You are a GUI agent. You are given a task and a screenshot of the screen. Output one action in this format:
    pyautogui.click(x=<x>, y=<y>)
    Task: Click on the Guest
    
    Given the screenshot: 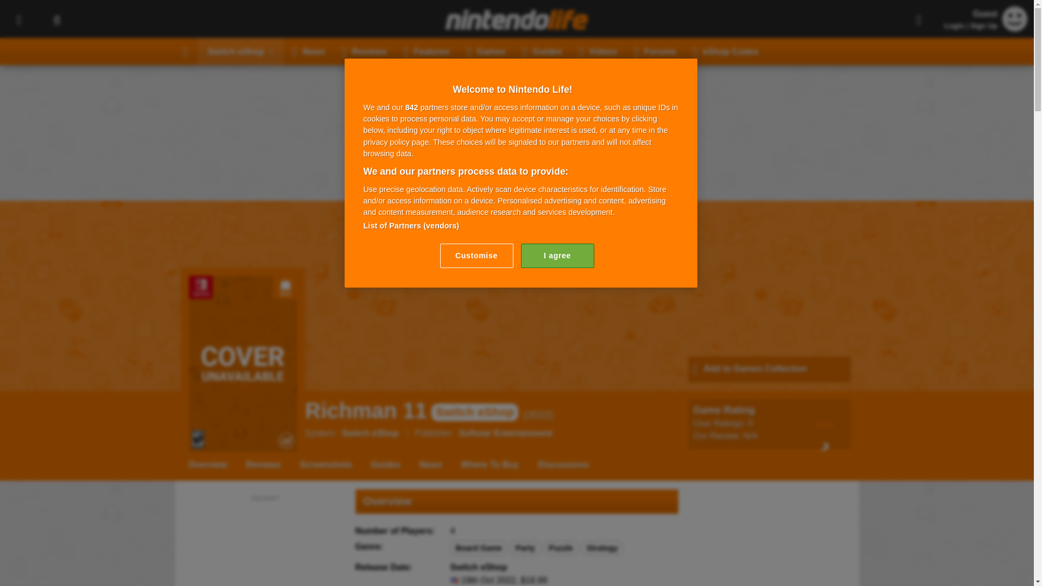 What is the action you would take?
    pyautogui.click(x=1015, y=18)
    